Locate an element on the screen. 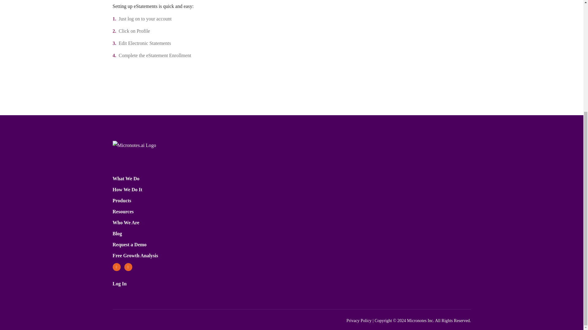  Blog is located at coordinates (118, 233).